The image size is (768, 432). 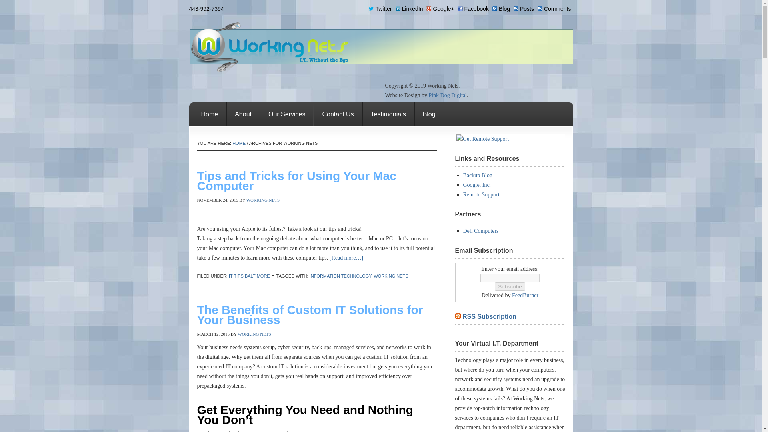 What do you see at coordinates (478, 175) in the screenshot?
I see `Dr. Backup knows his backups!` at bounding box center [478, 175].